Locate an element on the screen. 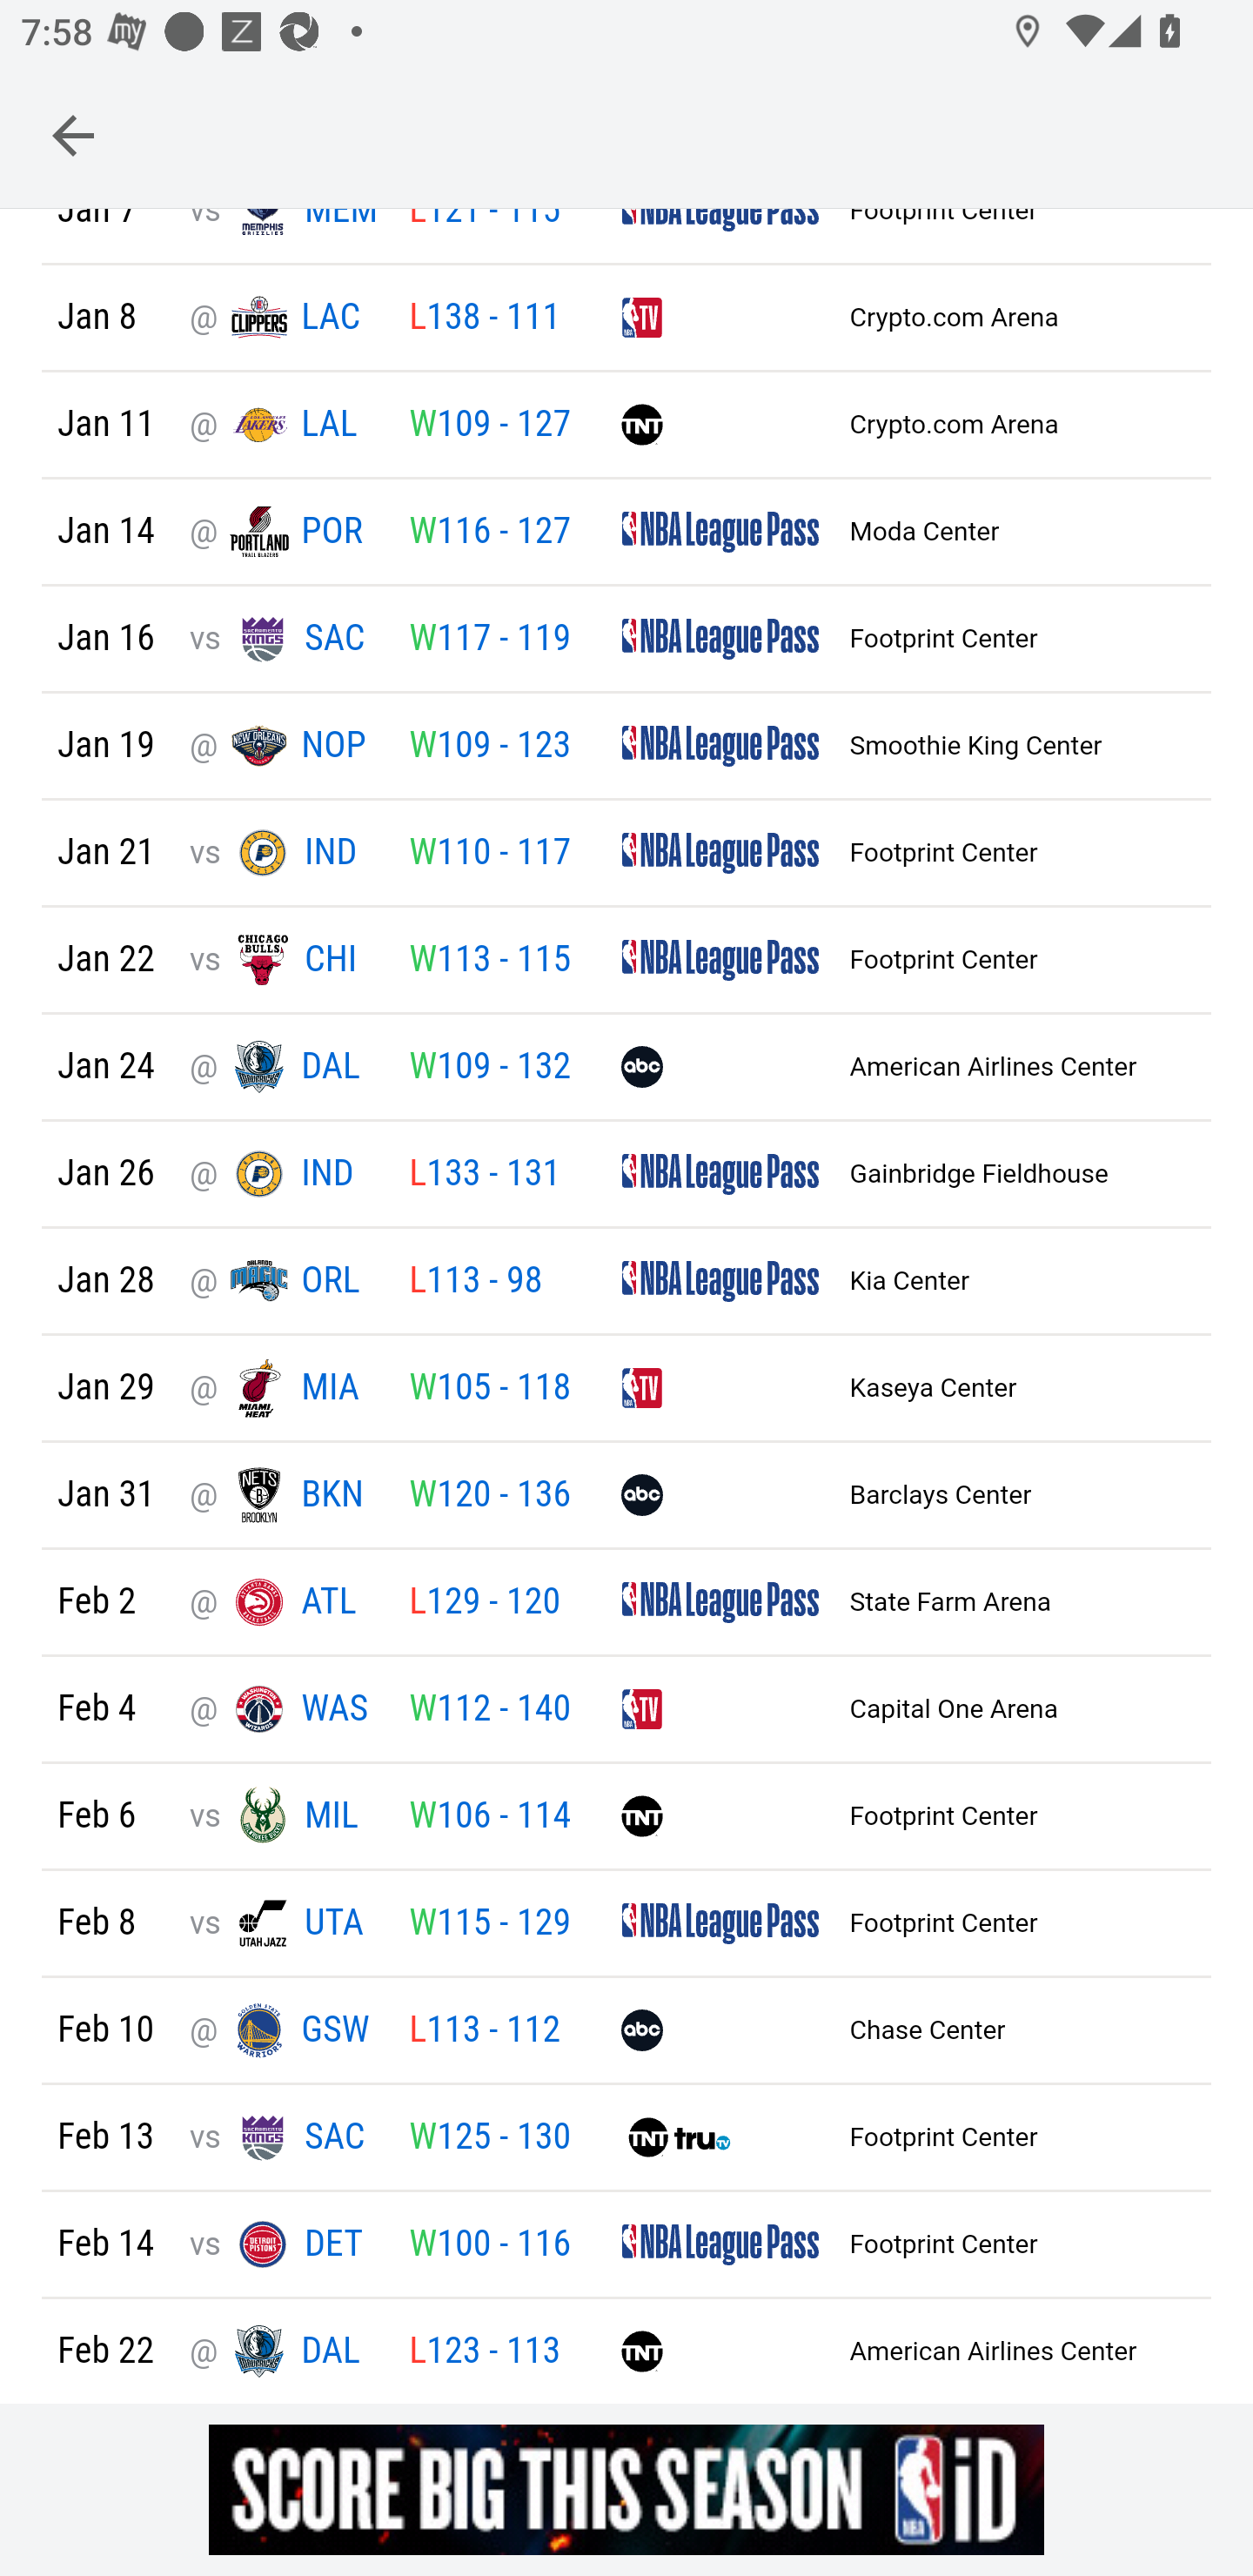 The height and width of the screenshot is (2576, 1253). @ LAC Logo LAC @ LAC Logo LAC is located at coordinates (283, 319).